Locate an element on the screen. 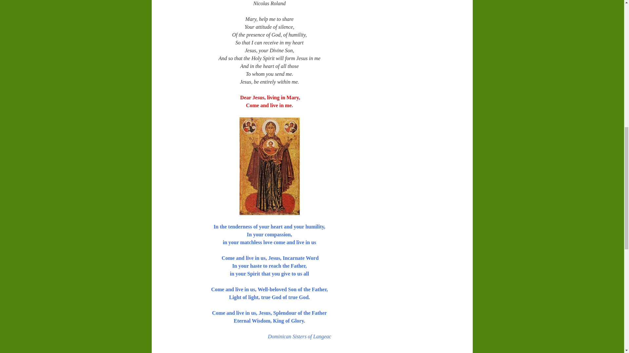 The image size is (629, 353). Twitter is located at coordinates (187, 352).